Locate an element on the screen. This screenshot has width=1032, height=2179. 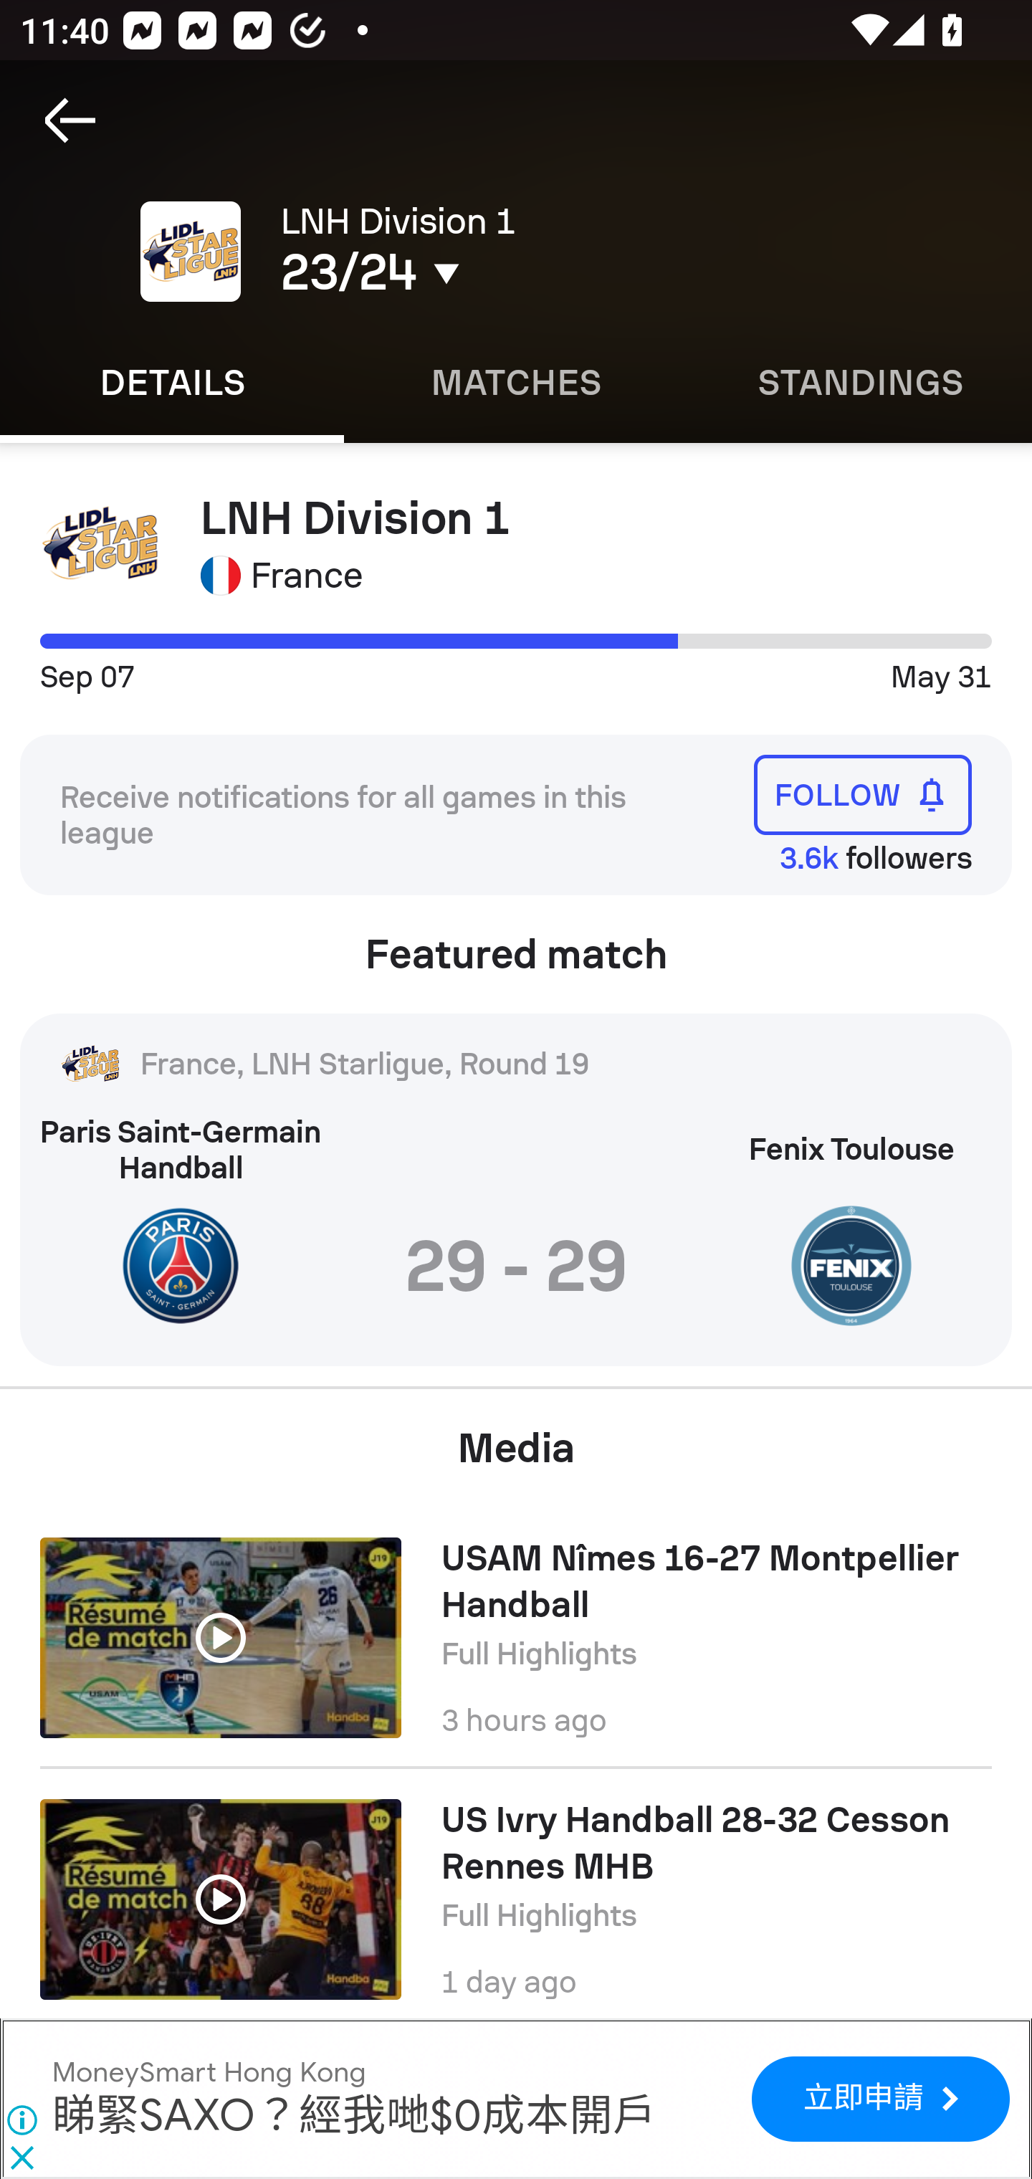
23/24 is located at coordinates (486, 272).